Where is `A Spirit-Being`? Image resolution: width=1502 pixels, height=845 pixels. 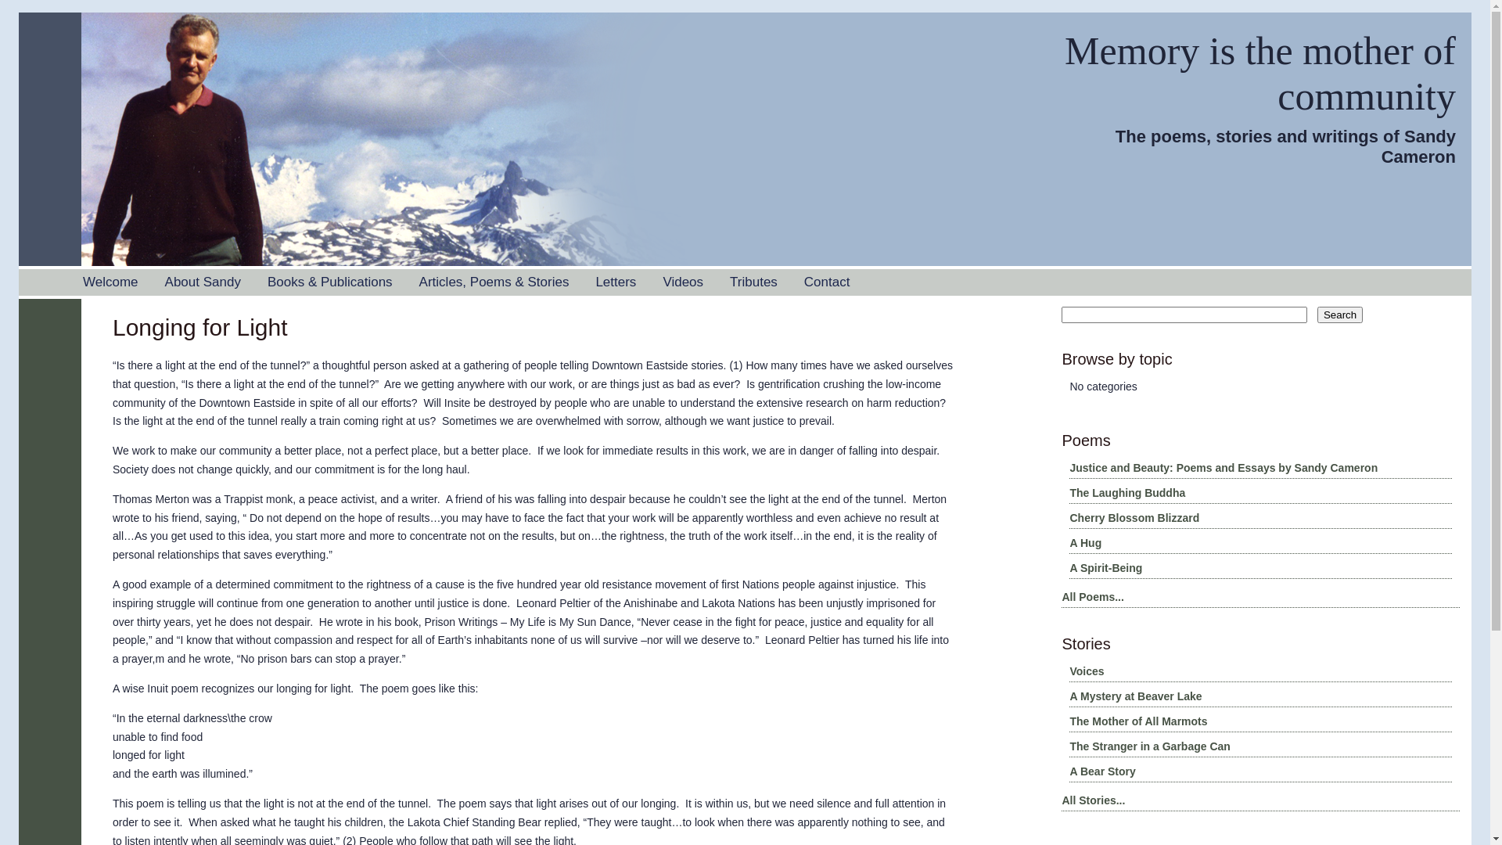
A Spirit-Being is located at coordinates (1261, 570).